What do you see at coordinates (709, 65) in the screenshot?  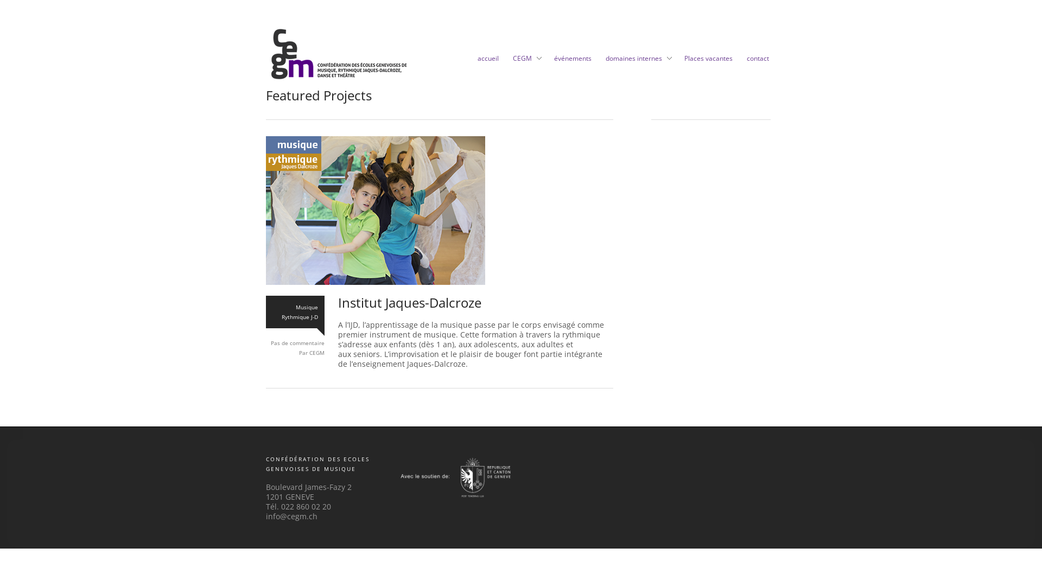 I see `Places vacantes` at bounding box center [709, 65].